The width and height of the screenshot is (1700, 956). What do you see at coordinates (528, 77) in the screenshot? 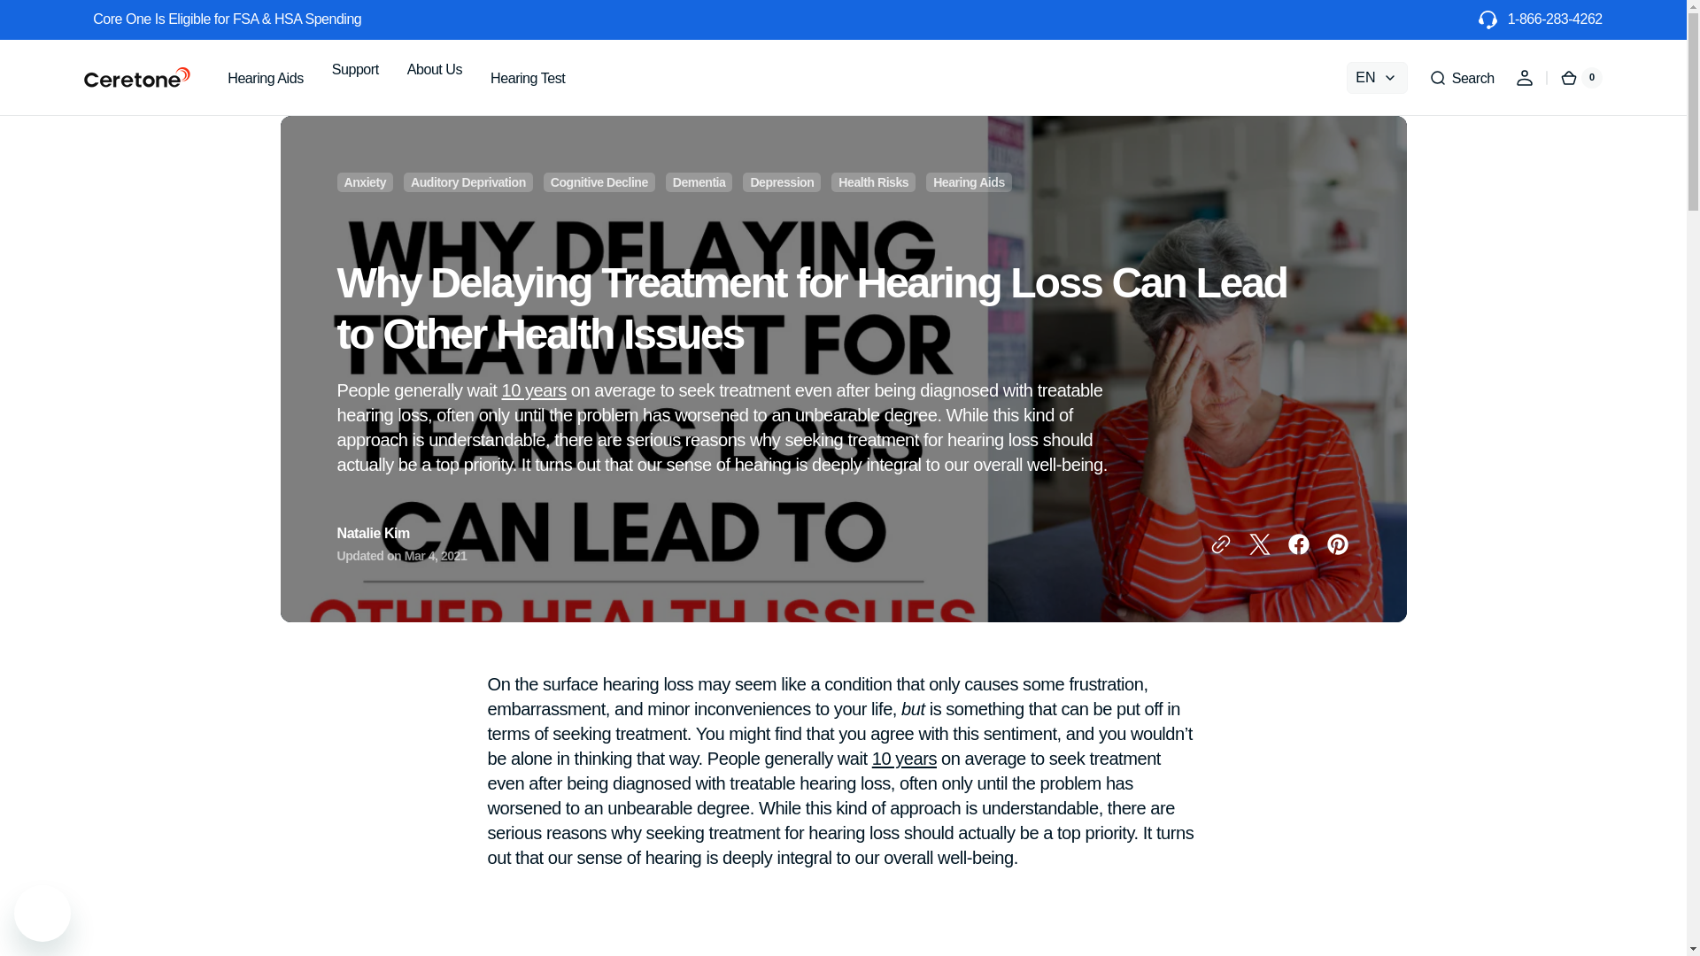
I see `Hearing Test` at bounding box center [528, 77].